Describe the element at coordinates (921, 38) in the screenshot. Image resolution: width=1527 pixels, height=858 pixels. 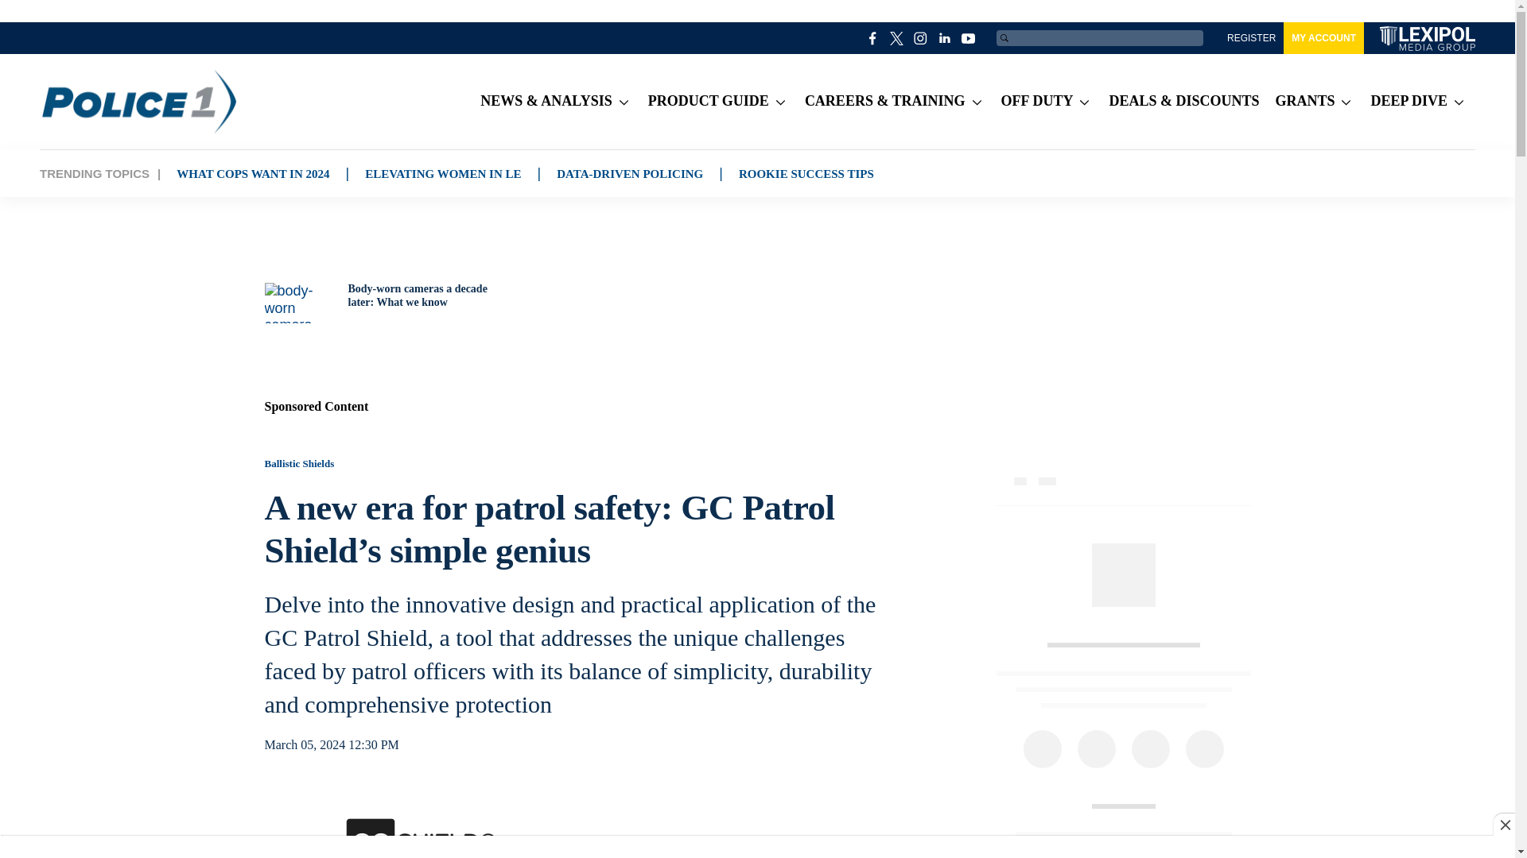
I see `instagram` at that location.